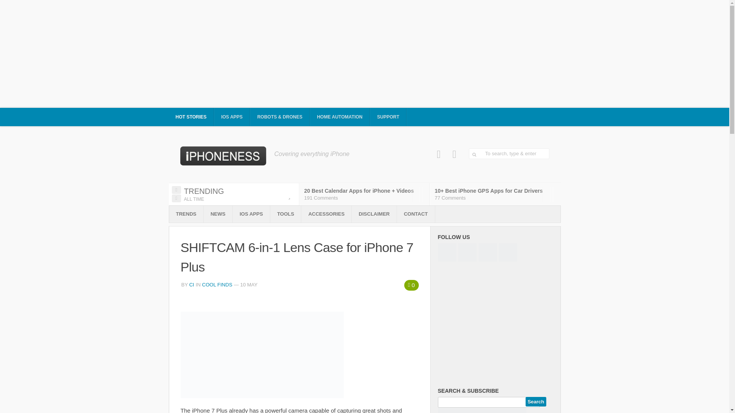 The width and height of the screenshot is (735, 413). Describe the element at coordinates (340, 117) in the screenshot. I see `HOME AUTOMATION` at that location.